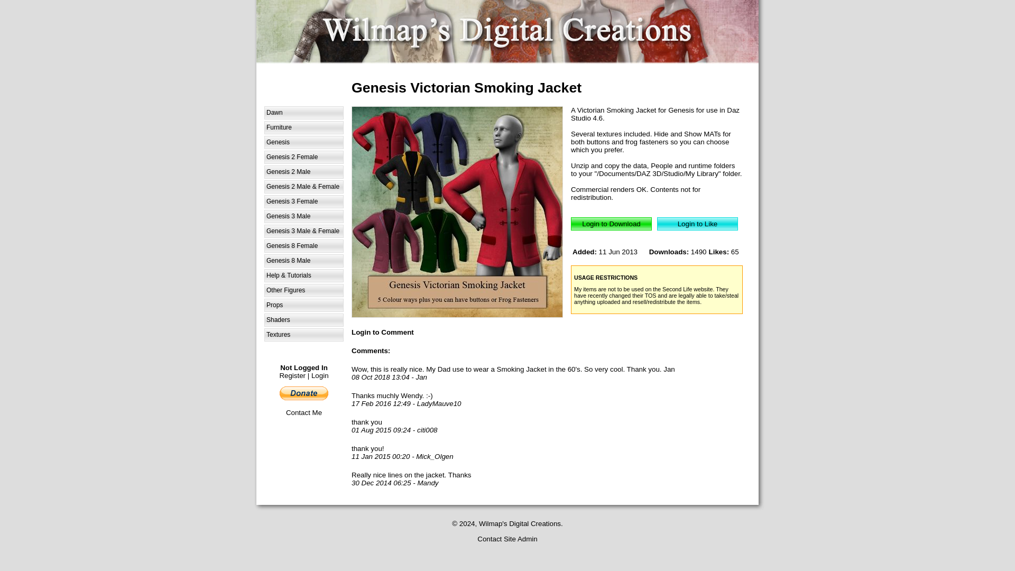 This screenshot has height=571, width=1015. I want to click on Genesis Victorian Smoking Jacket, so click(457, 211).